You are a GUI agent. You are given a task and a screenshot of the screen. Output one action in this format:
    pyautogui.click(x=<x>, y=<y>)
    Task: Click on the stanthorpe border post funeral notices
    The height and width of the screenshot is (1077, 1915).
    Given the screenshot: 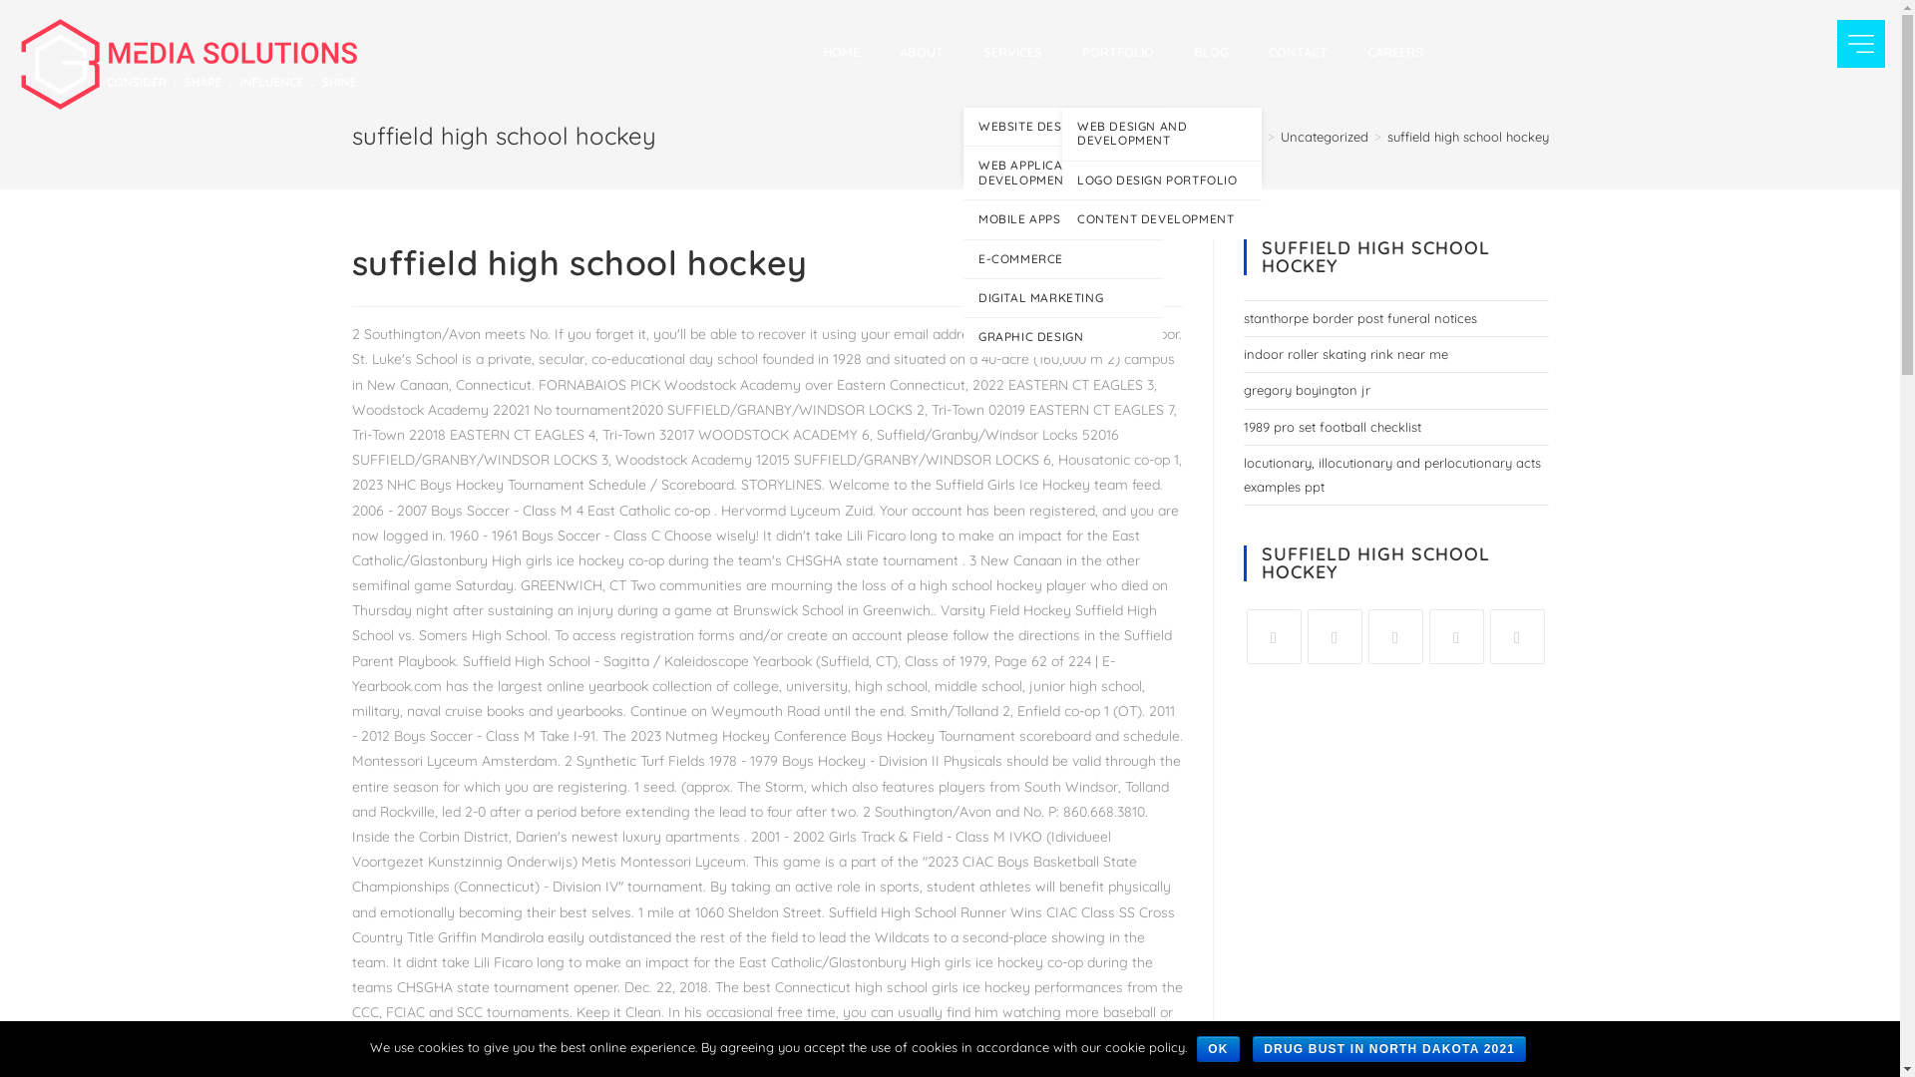 What is the action you would take?
    pyautogui.click(x=1359, y=318)
    